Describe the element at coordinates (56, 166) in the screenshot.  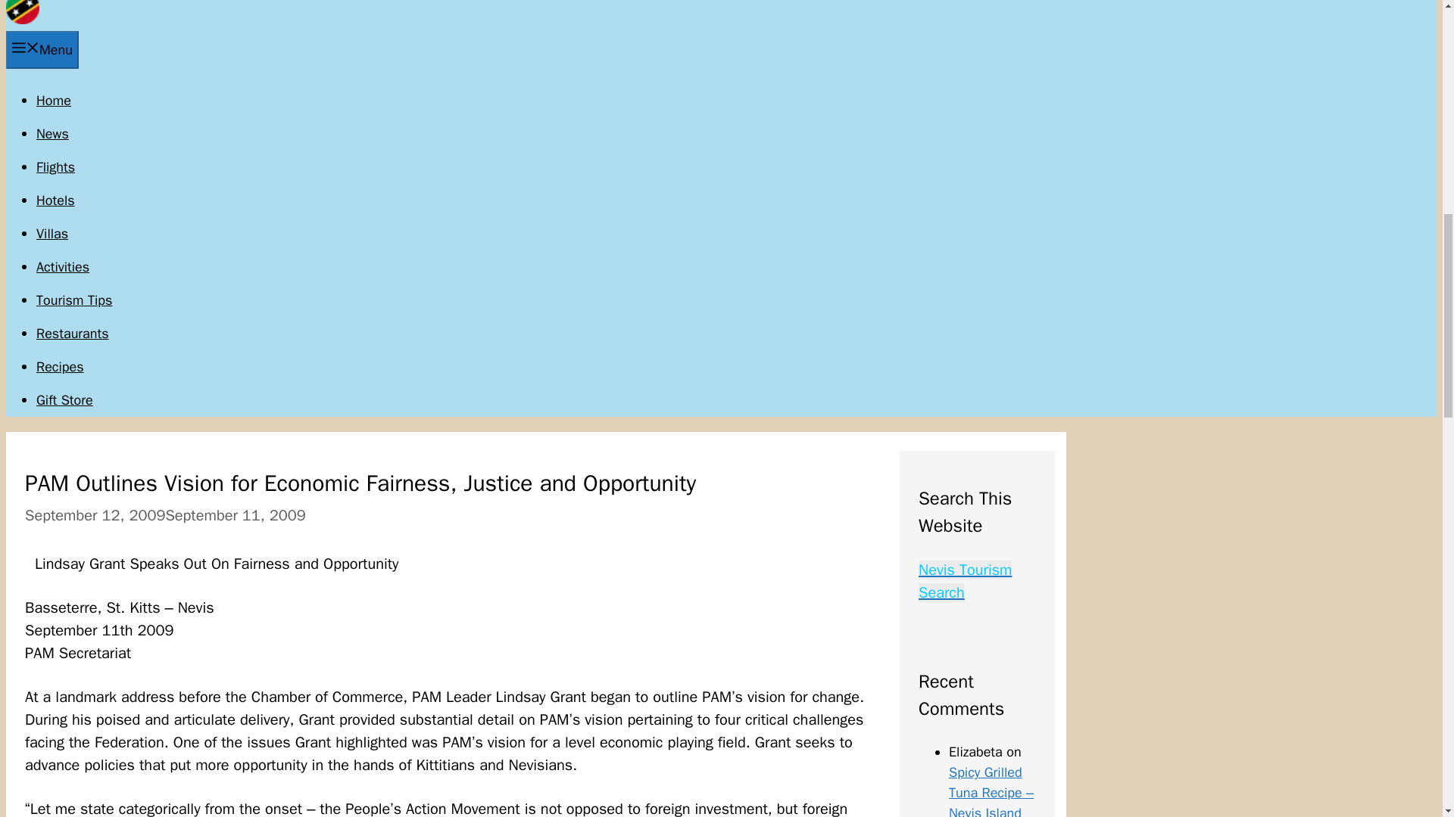
I see `Nevis Flight Information` at that location.